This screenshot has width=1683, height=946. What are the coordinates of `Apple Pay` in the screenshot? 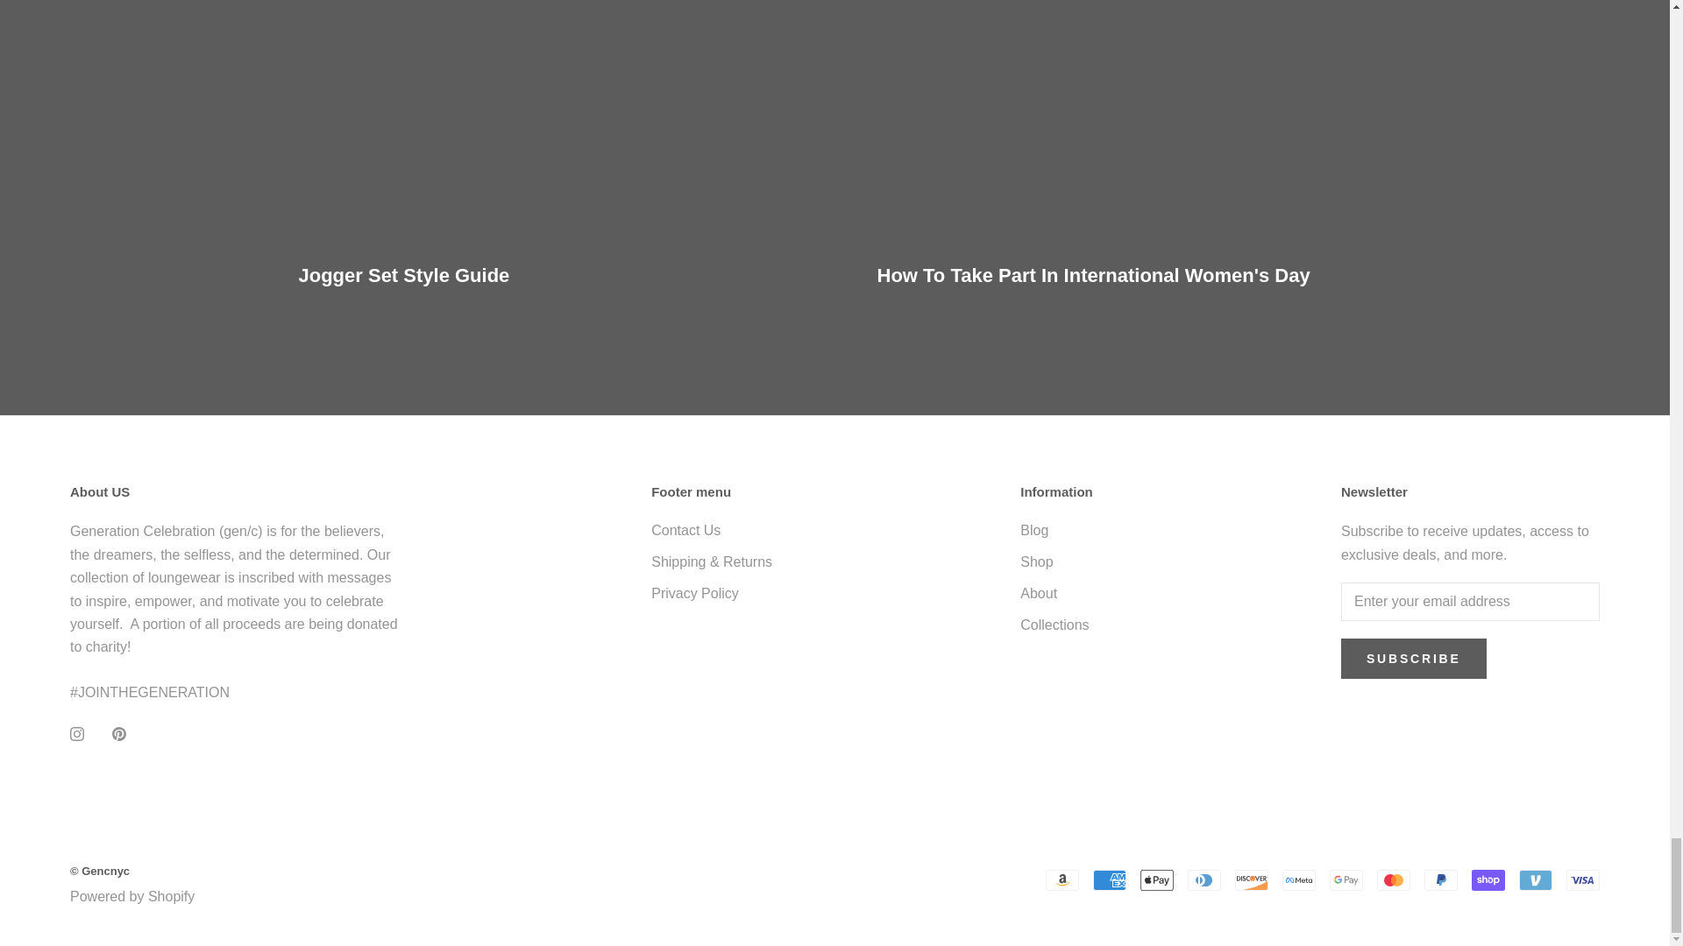 It's located at (1157, 879).